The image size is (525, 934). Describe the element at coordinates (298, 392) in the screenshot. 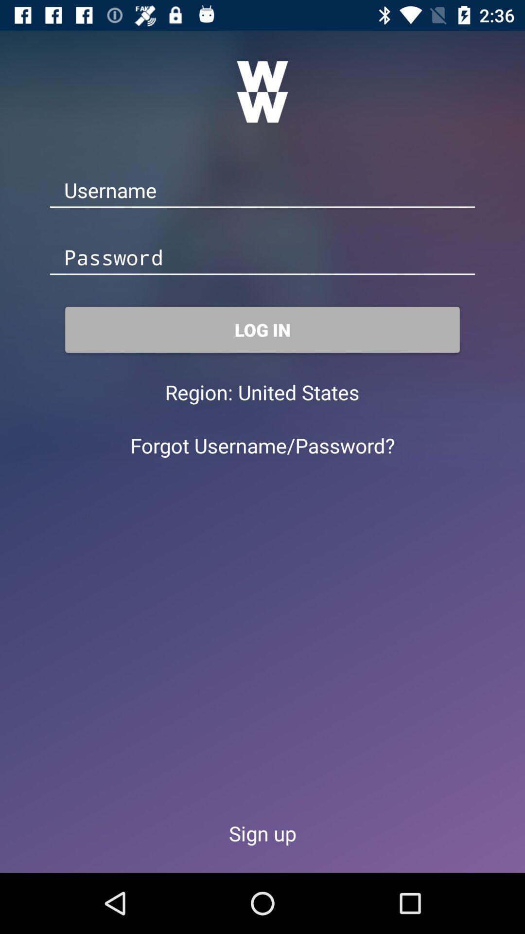

I see `turn off the icon to the right of the region:  icon` at that location.